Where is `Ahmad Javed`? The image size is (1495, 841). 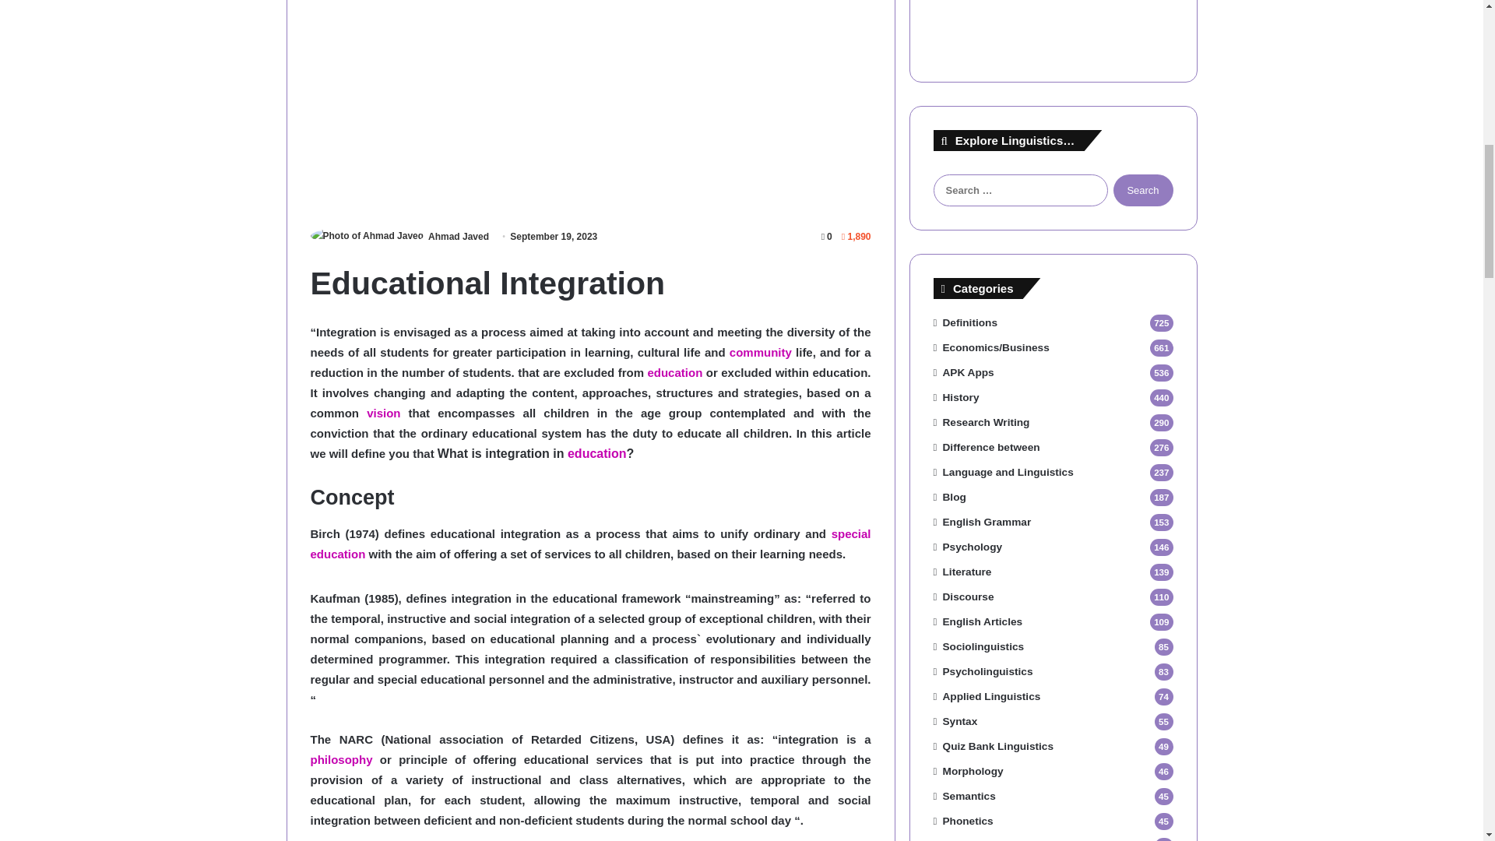
Ahmad Javed is located at coordinates (458, 237).